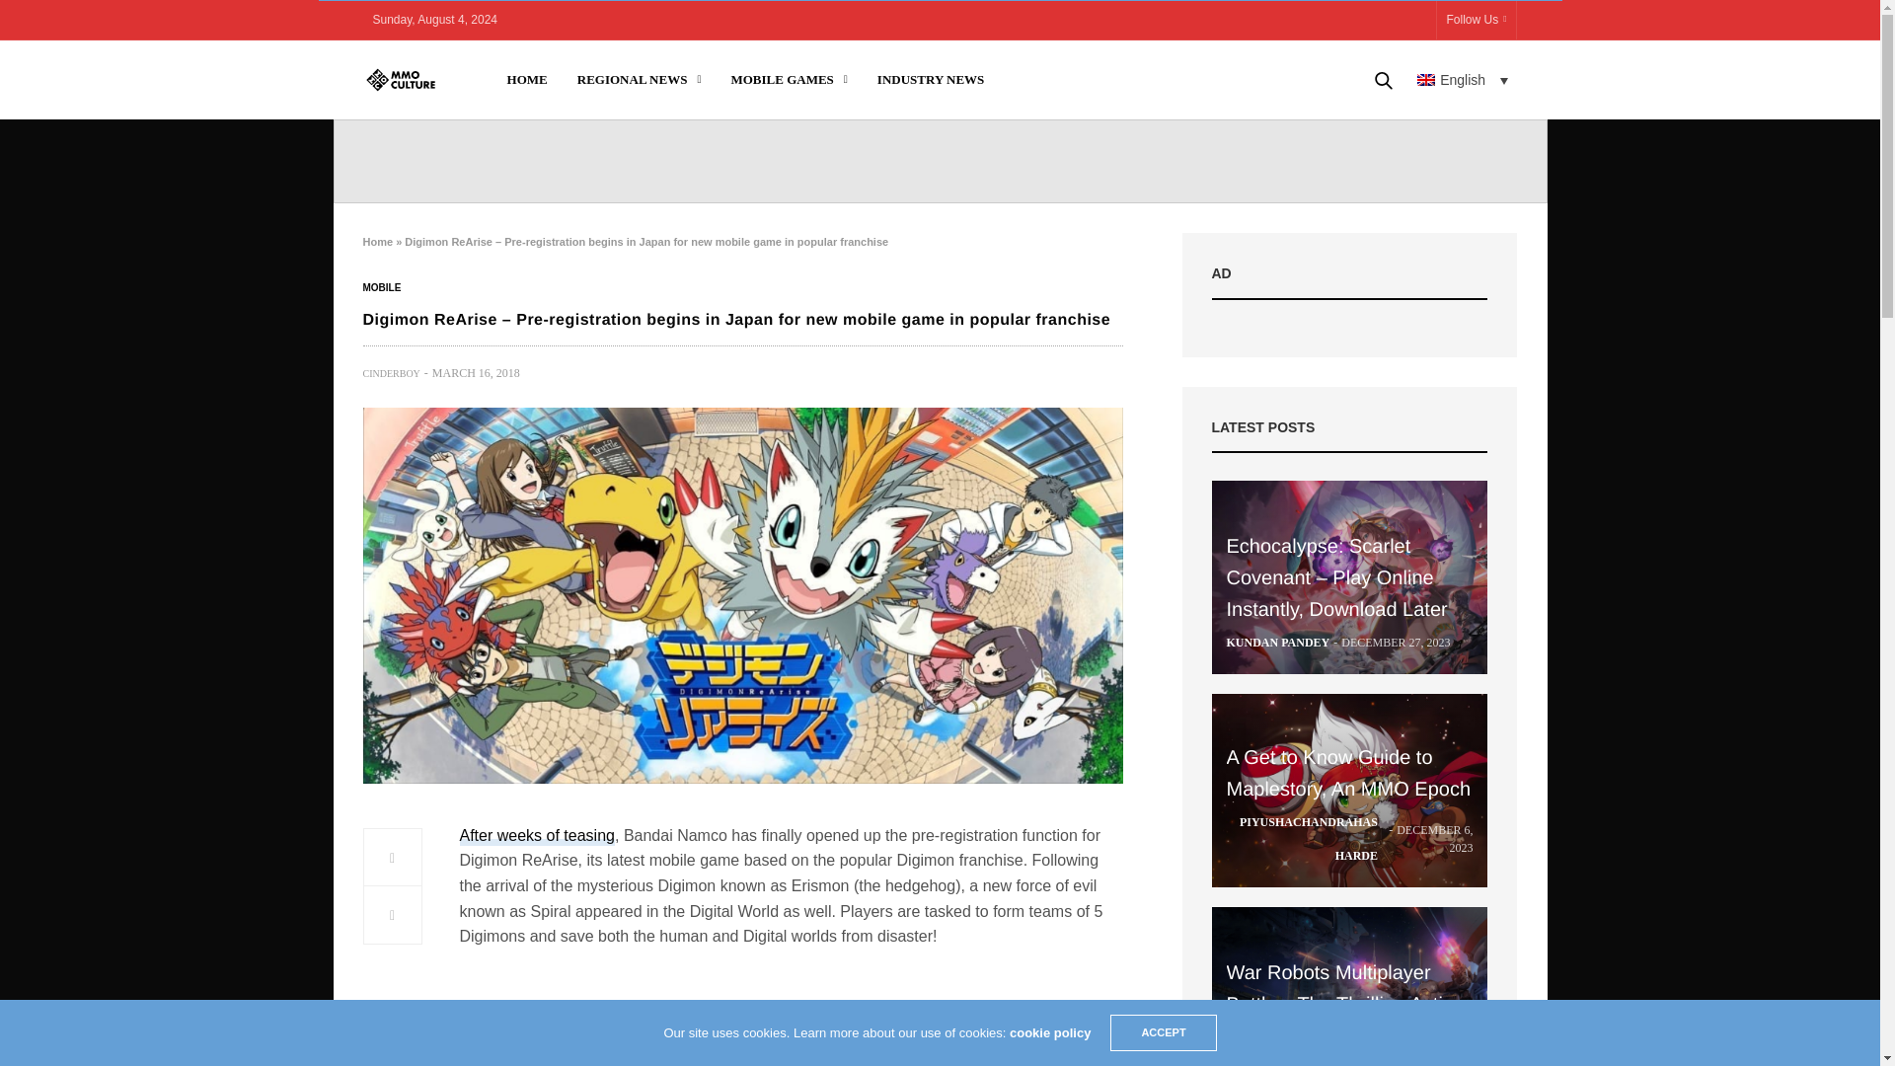 The width and height of the screenshot is (1895, 1066). What do you see at coordinates (1477, 20) in the screenshot?
I see `Follow Us` at bounding box center [1477, 20].